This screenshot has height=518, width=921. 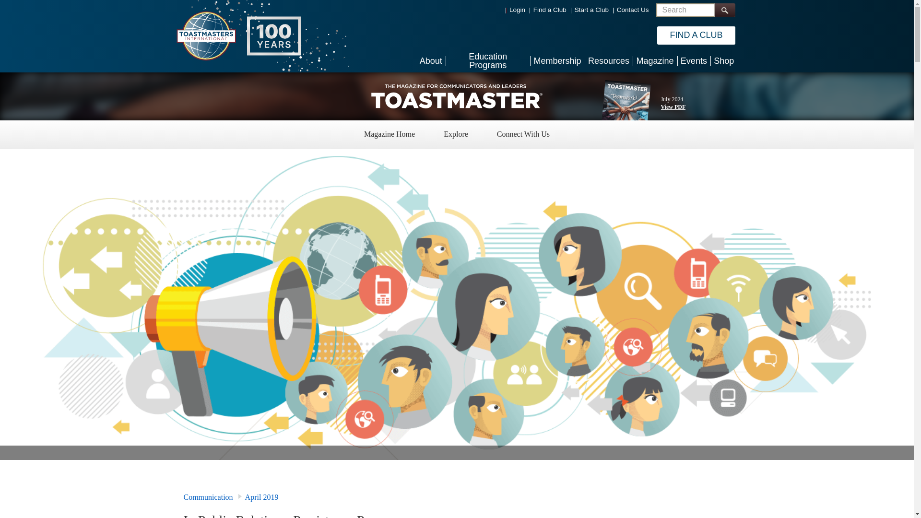 What do you see at coordinates (633, 10) in the screenshot?
I see `Contact Us` at bounding box center [633, 10].